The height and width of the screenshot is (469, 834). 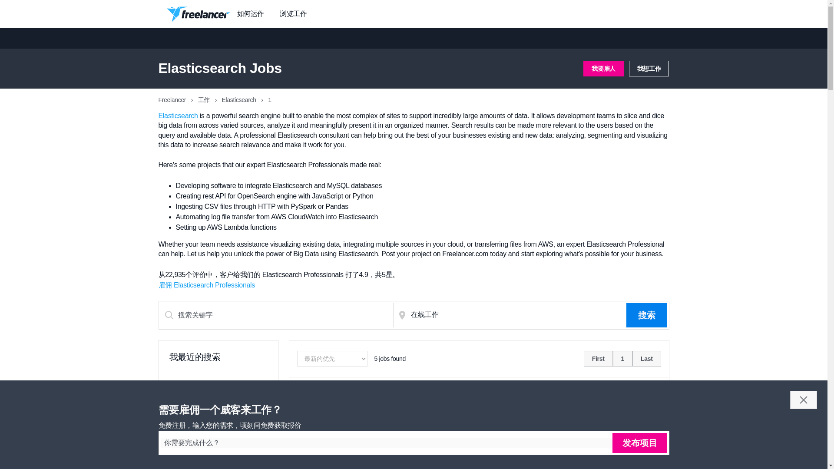 What do you see at coordinates (646, 358) in the screenshot?
I see `Last` at bounding box center [646, 358].